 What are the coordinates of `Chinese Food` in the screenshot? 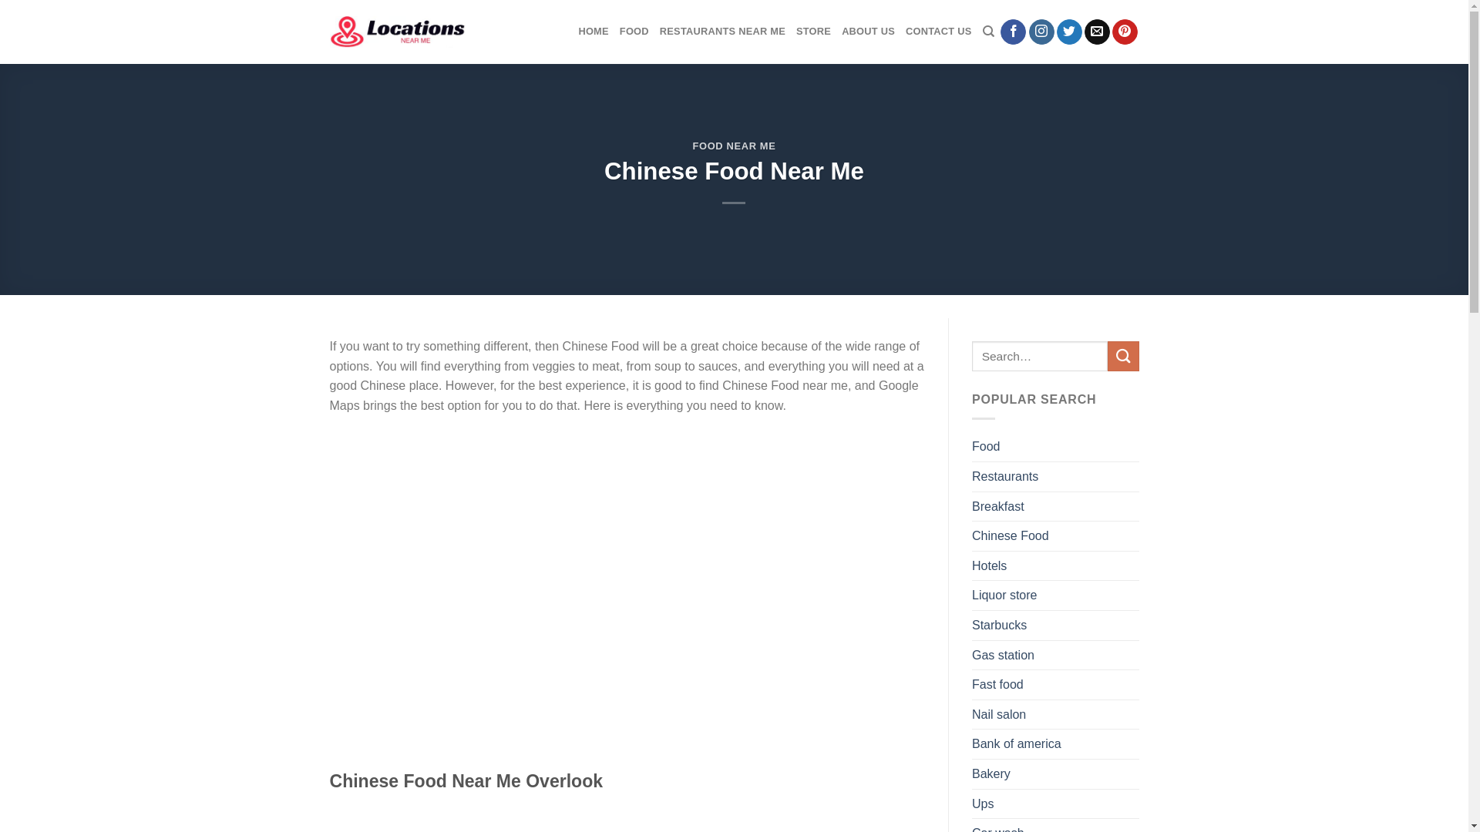 It's located at (1011, 536).